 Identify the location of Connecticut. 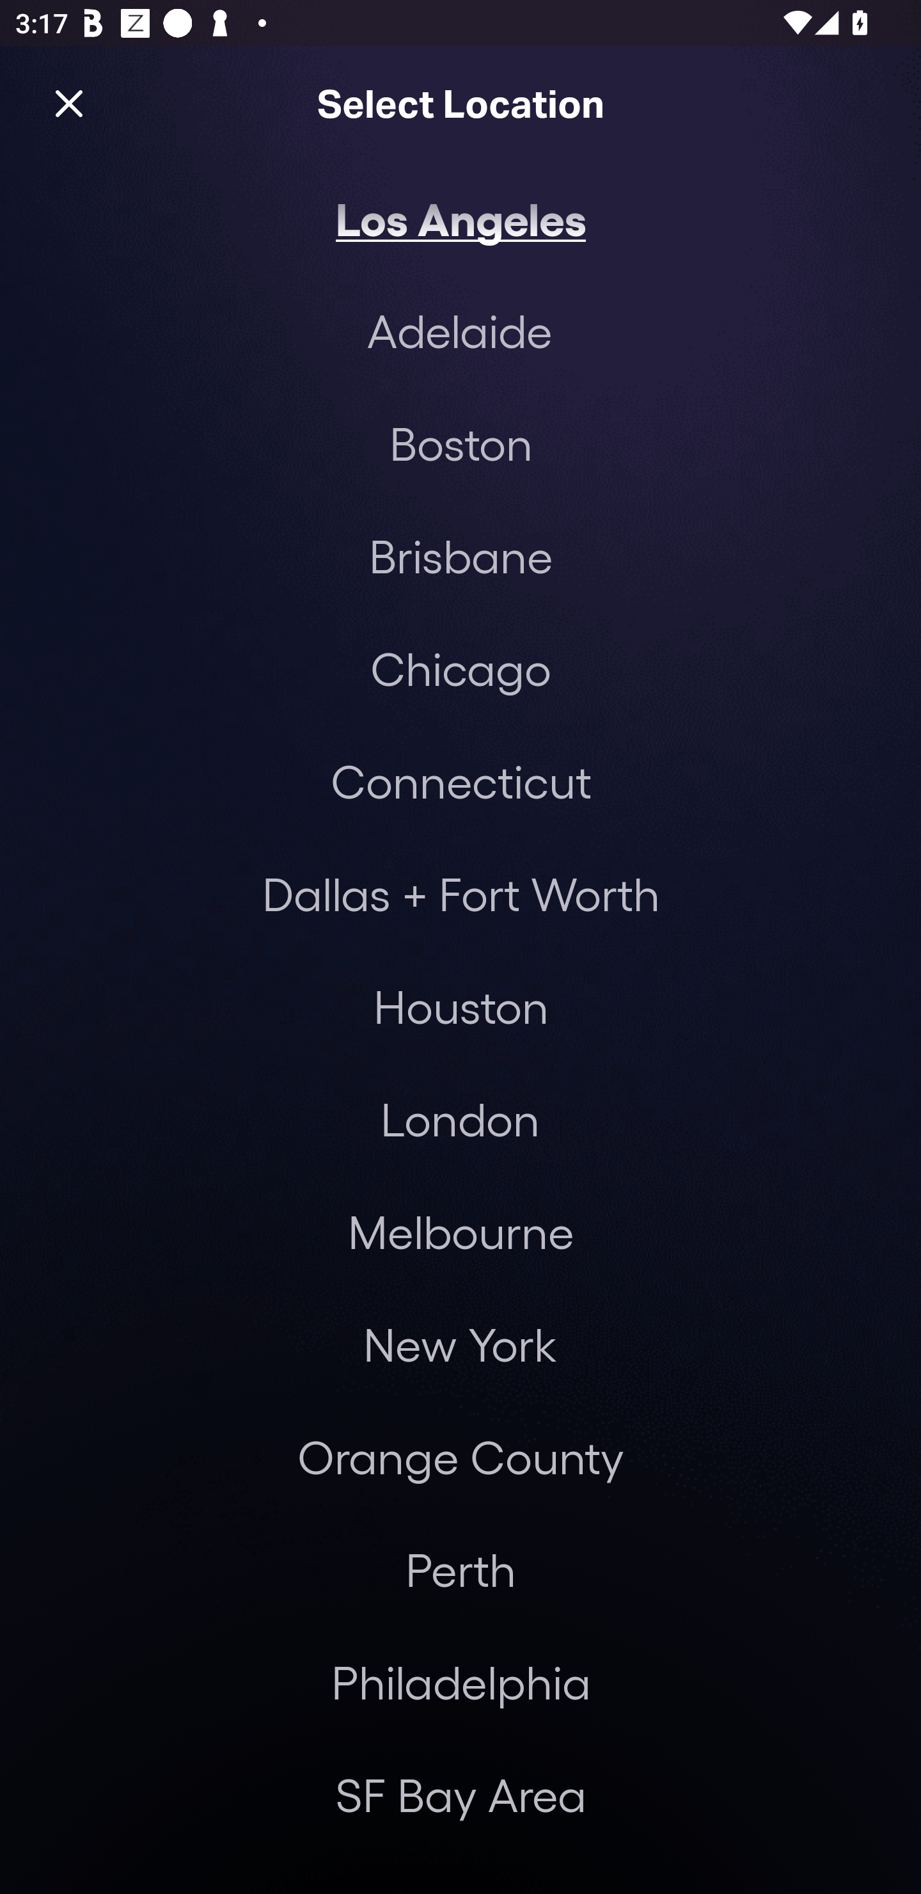
(460, 781).